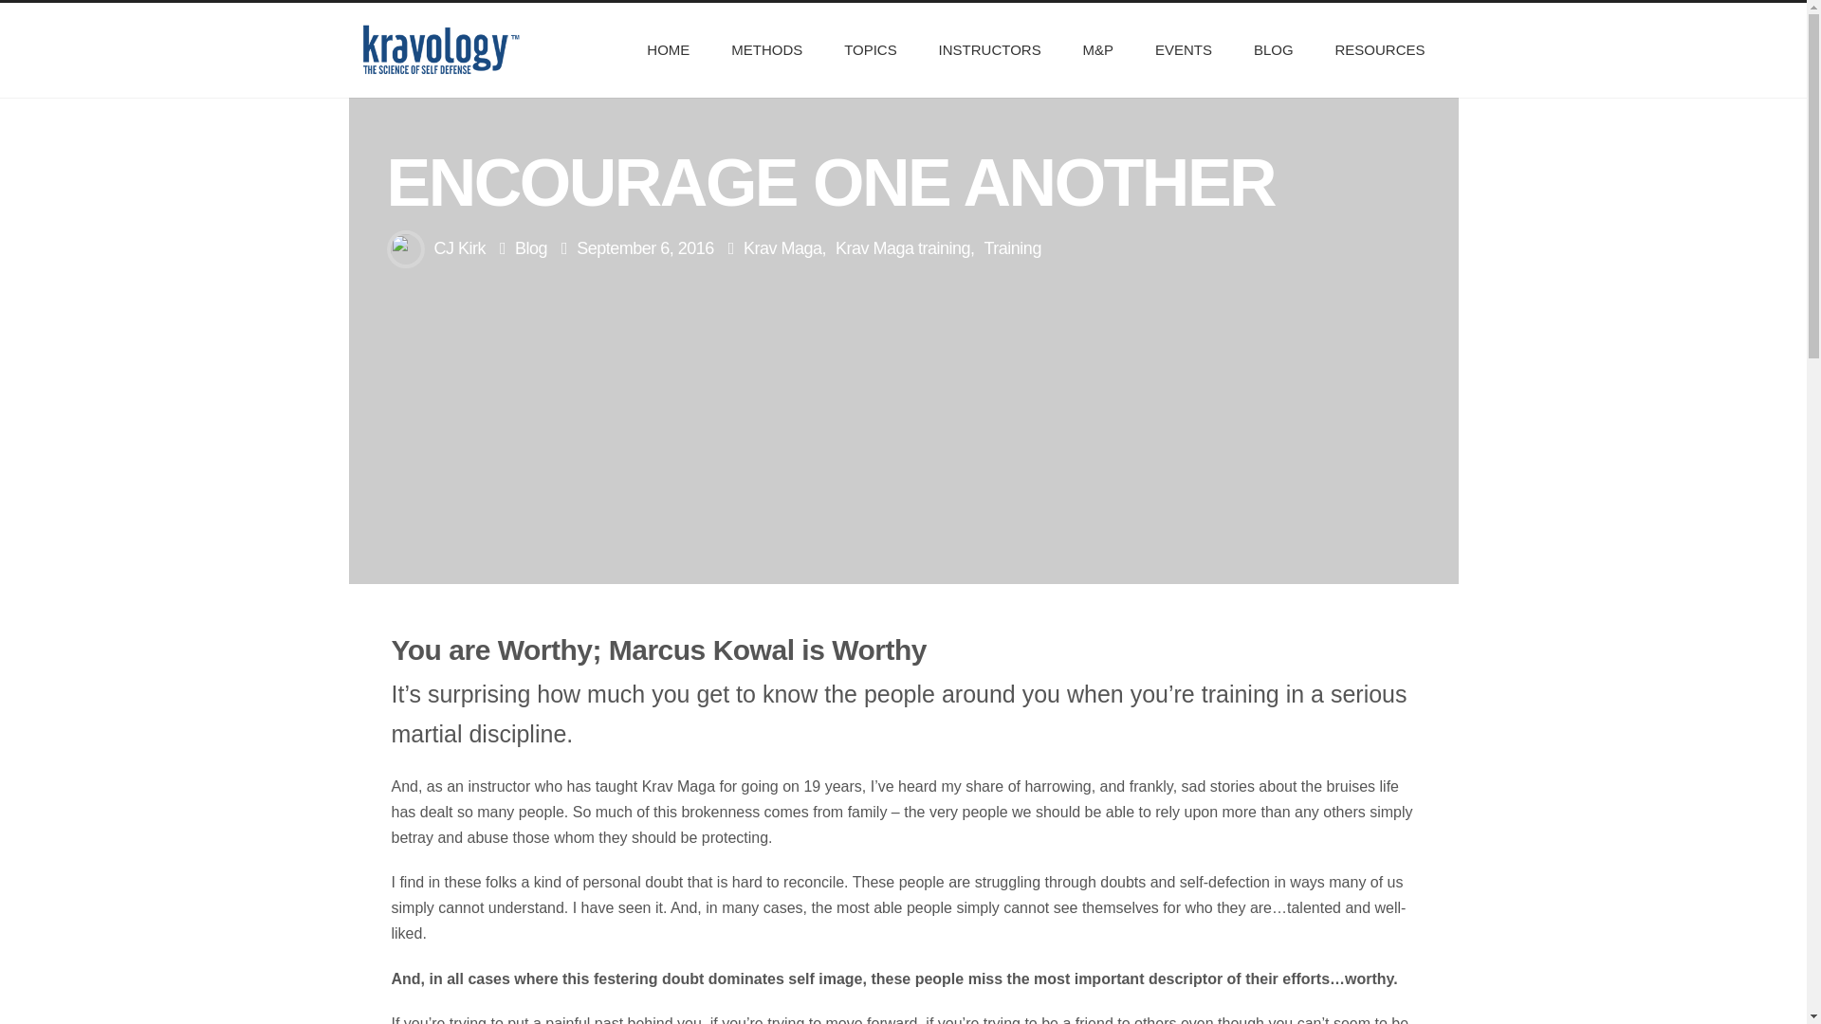  What do you see at coordinates (668, 49) in the screenshot?
I see `HOME` at bounding box center [668, 49].